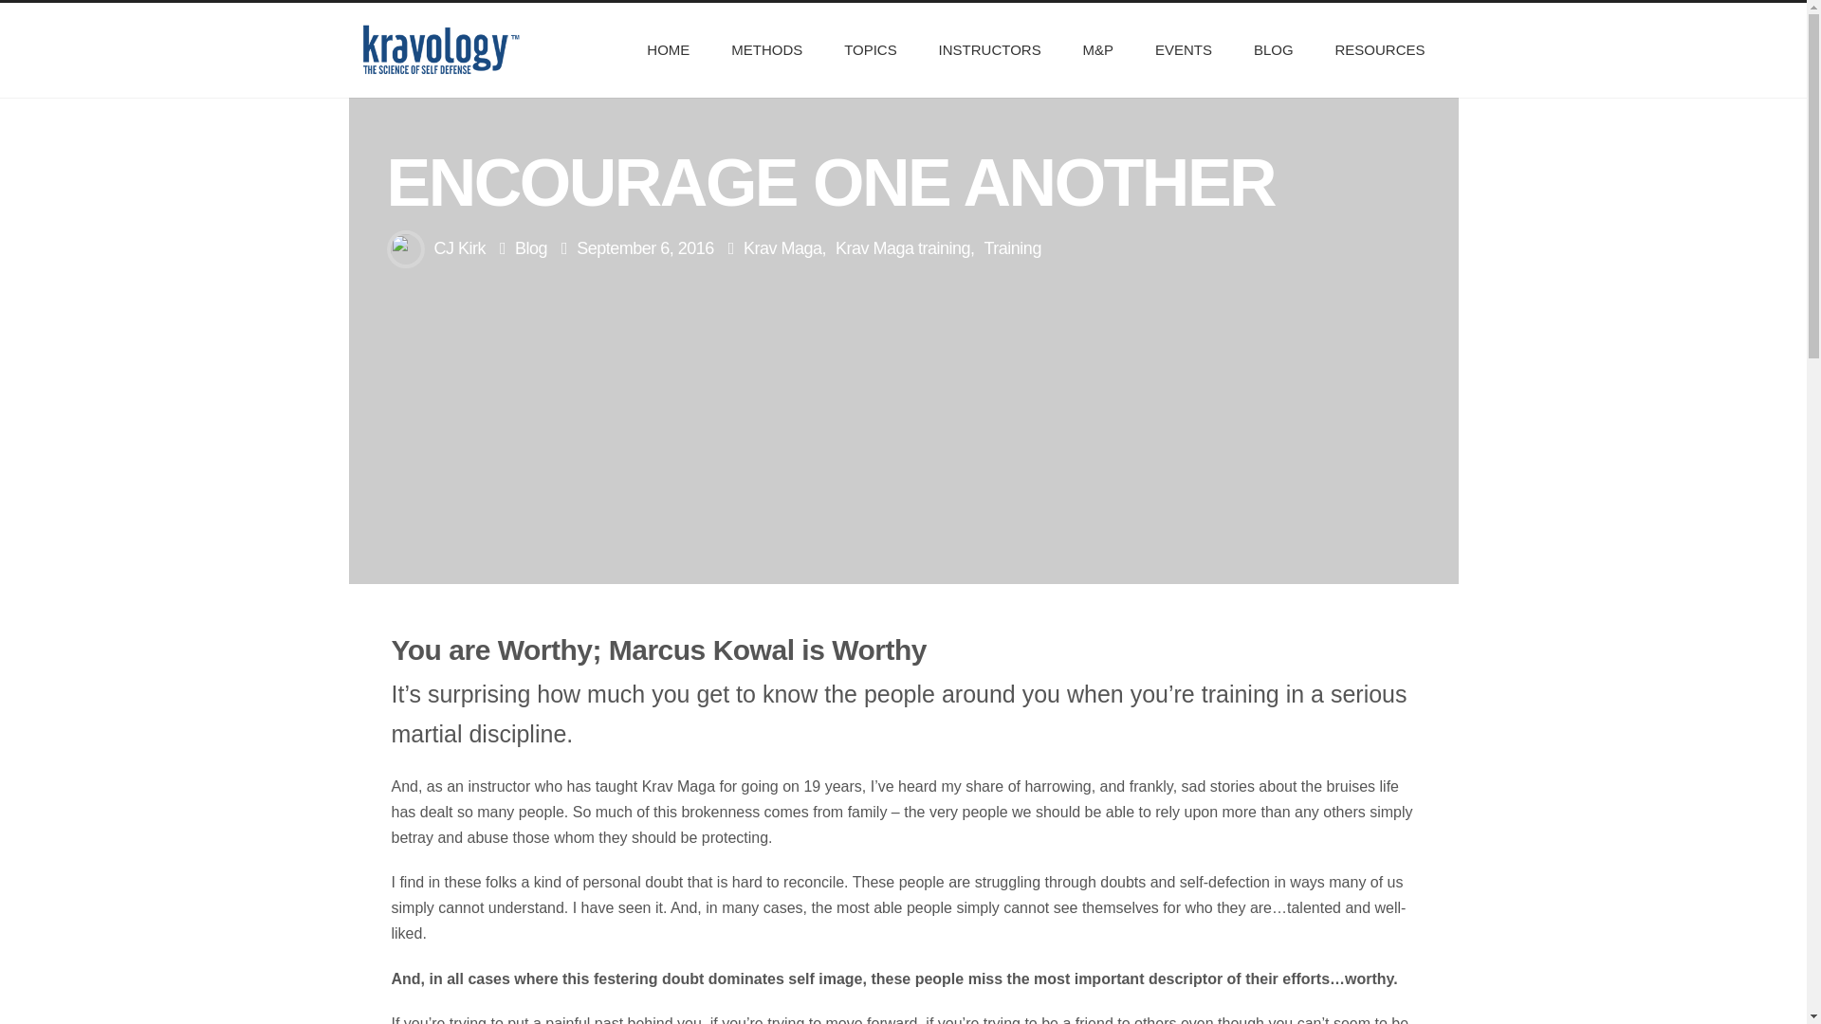  What do you see at coordinates (668, 49) in the screenshot?
I see `HOME` at bounding box center [668, 49].